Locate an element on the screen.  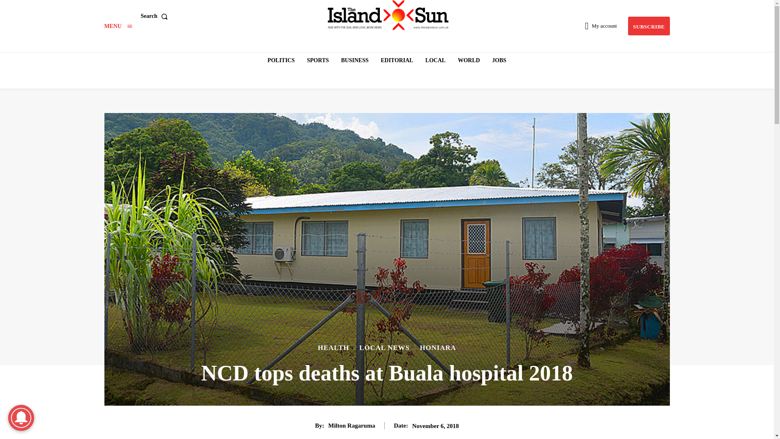
MENU is located at coordinates (118, 26).